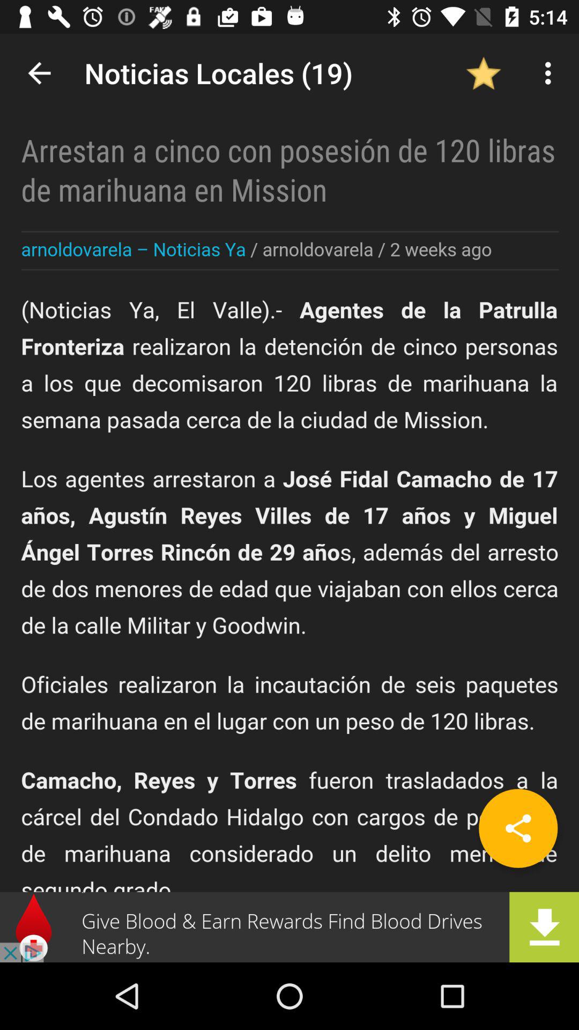  What do you see at coordinates (518, 828) in the screenshot?
I see `share the content` at bounding box center [518, 828].